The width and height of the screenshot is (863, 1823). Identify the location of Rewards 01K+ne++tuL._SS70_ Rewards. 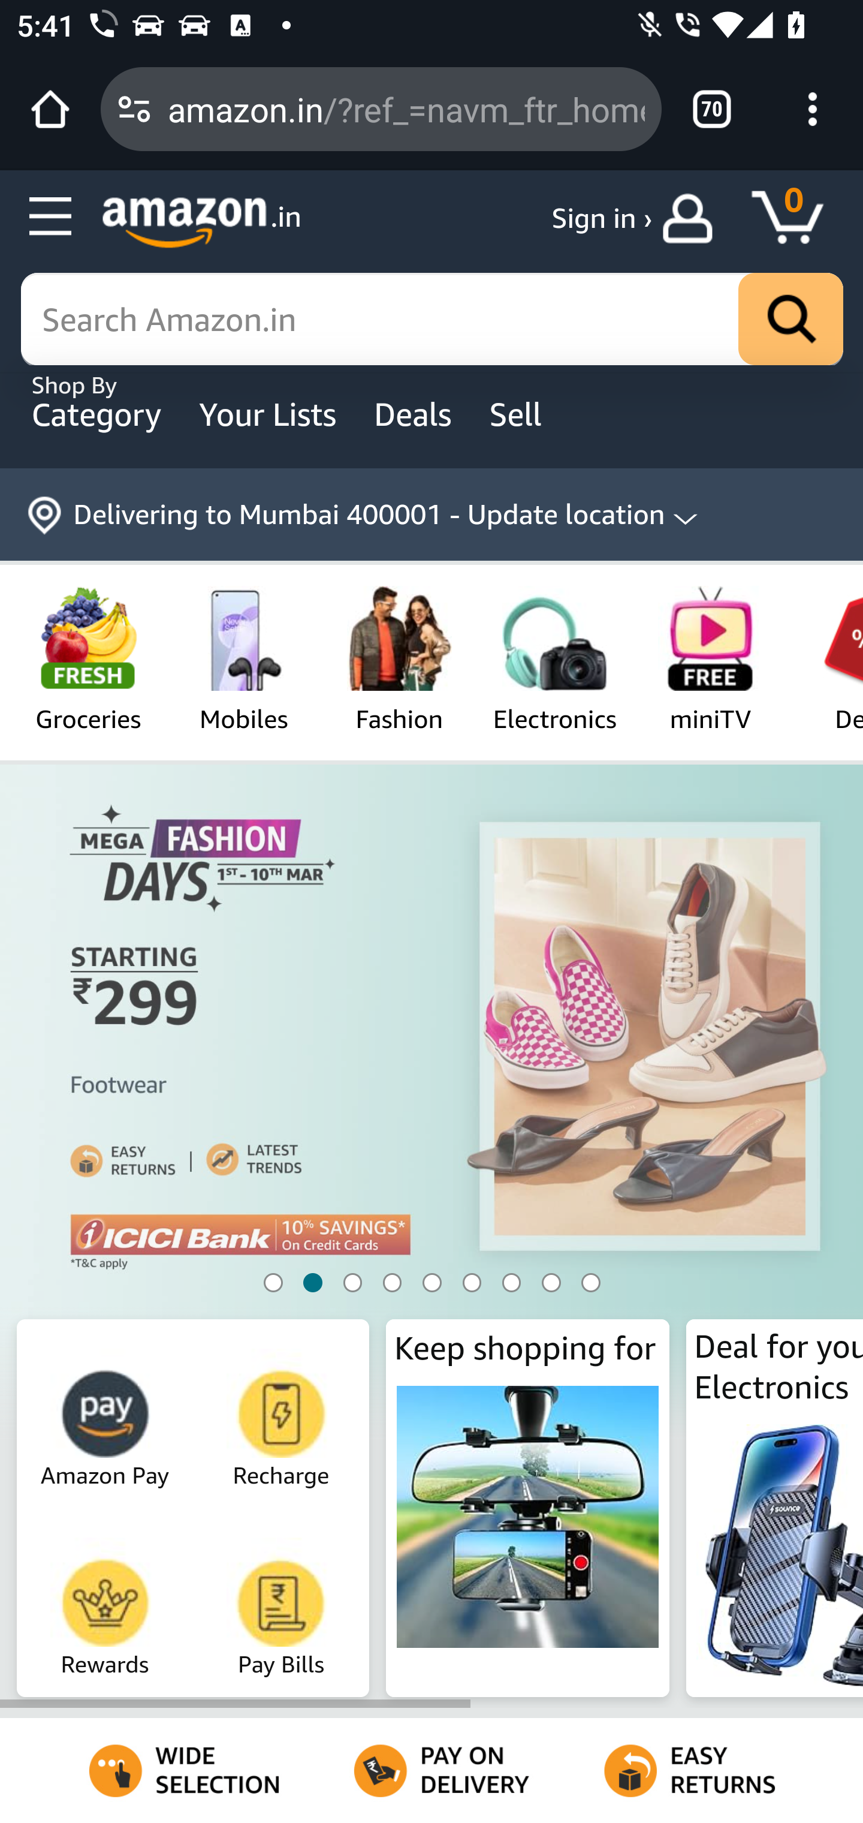
(105, 1600).